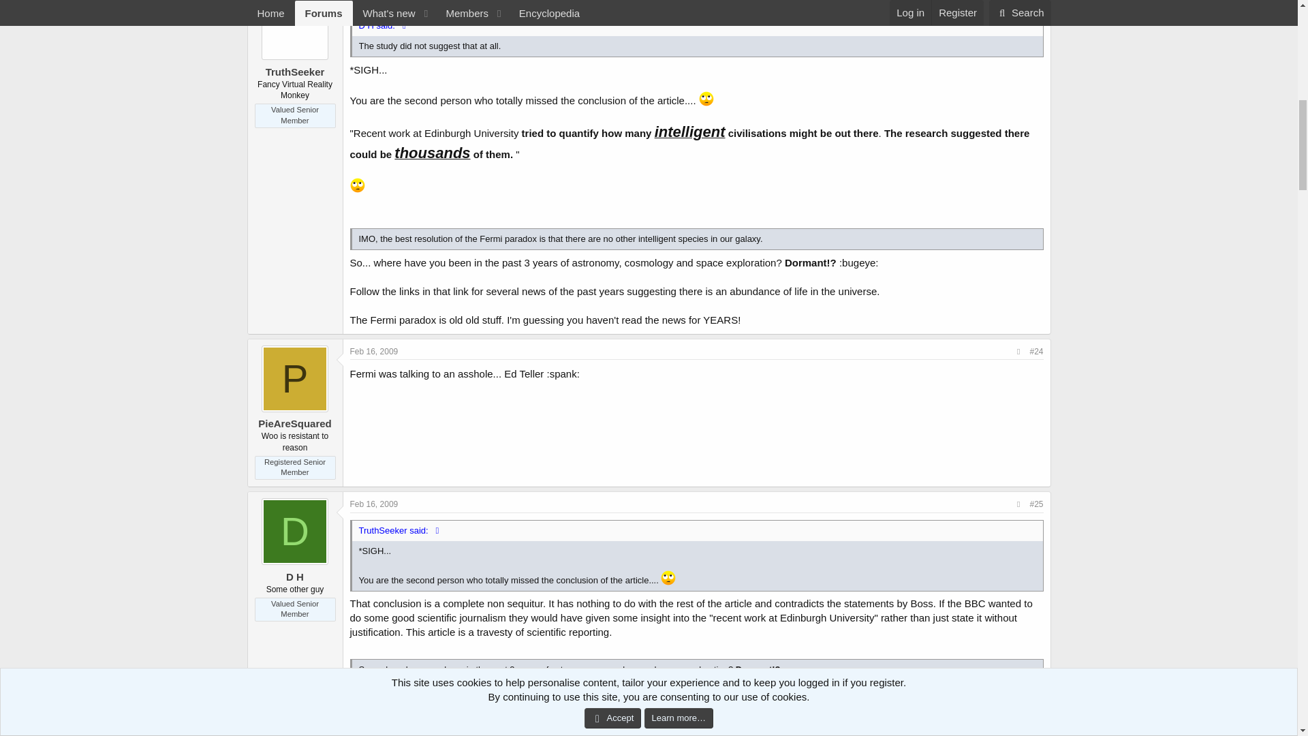 This screenshot has width=1308, height=736. I want to click on Roll Eyes    :rolleyes:, so click(668, 578).